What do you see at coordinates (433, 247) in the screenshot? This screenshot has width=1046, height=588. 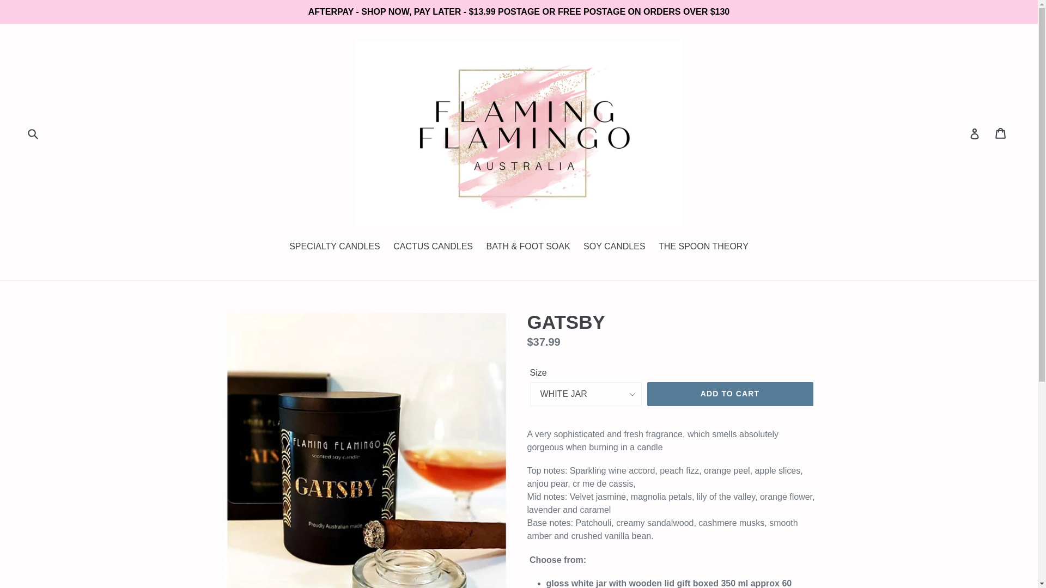 I see `CACTUS CANDLES` at bounding box center [433, 247].